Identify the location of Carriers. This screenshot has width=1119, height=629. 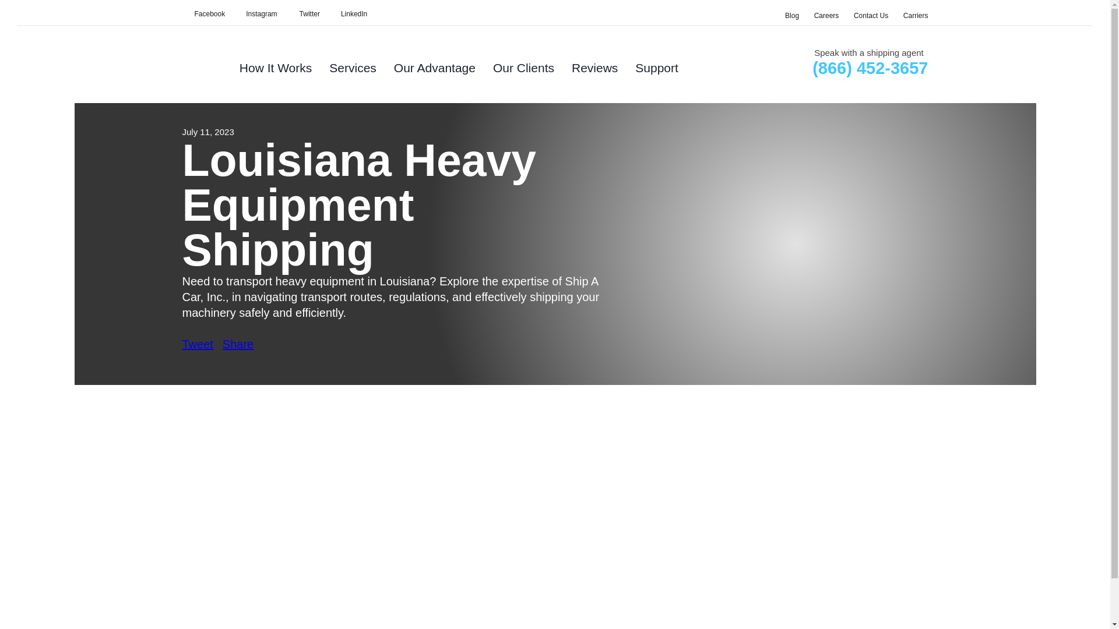
(916, 15).